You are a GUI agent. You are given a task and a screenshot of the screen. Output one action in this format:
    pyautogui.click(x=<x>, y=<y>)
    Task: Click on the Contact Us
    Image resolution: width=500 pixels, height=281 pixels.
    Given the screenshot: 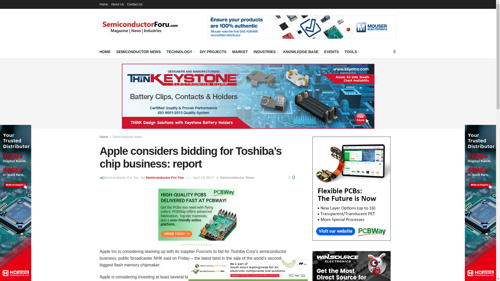 What is the action you would take?
    pyautogui.click(x=135, y=4)
    